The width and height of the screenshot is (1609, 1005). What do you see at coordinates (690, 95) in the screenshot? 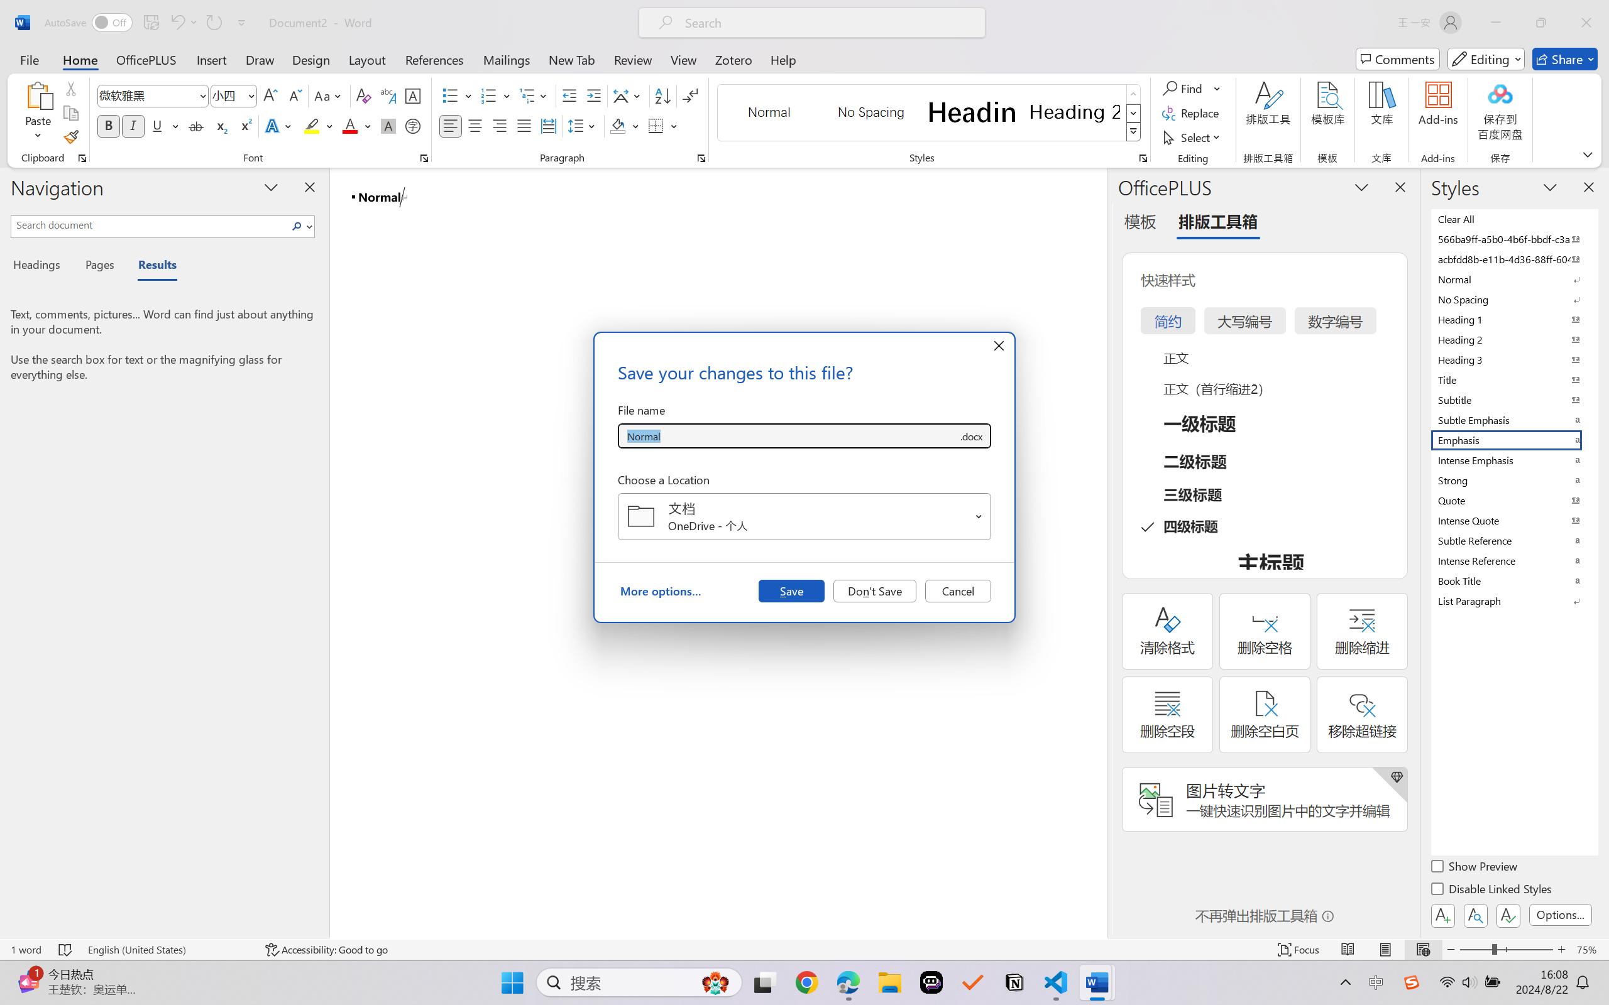
I see `Show/Hide Editing Marks` at bounding box center [690, 95].